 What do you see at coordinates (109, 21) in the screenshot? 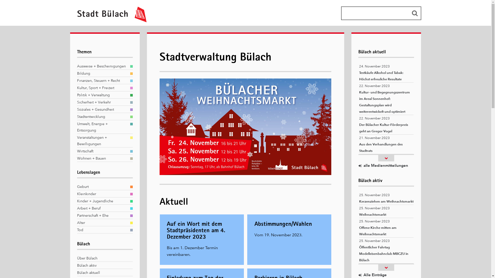
I see `zur Startseite` at bounding box center [109, 21].